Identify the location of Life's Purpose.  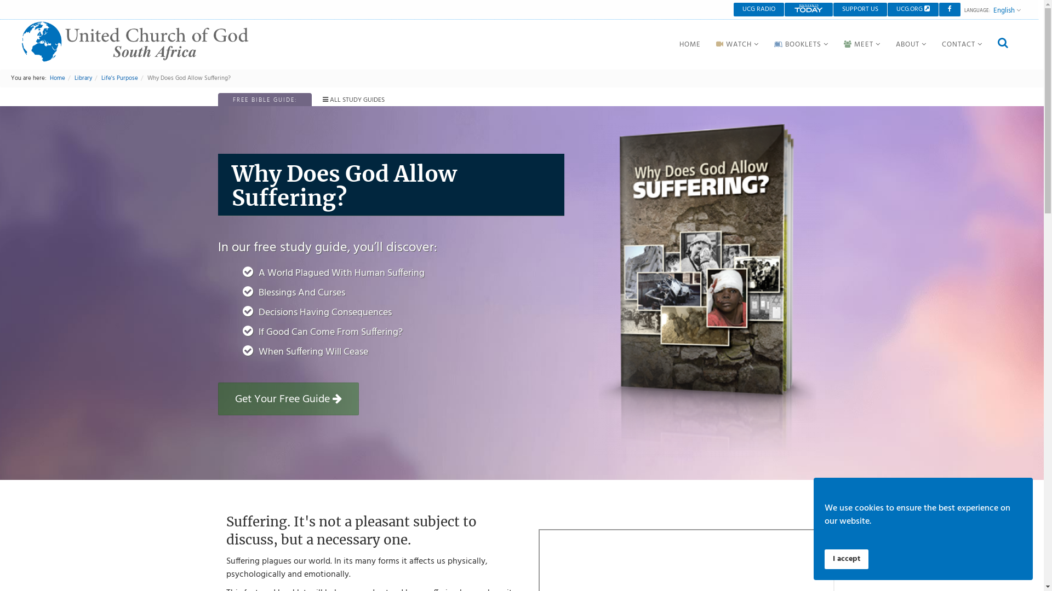
(119, 78).